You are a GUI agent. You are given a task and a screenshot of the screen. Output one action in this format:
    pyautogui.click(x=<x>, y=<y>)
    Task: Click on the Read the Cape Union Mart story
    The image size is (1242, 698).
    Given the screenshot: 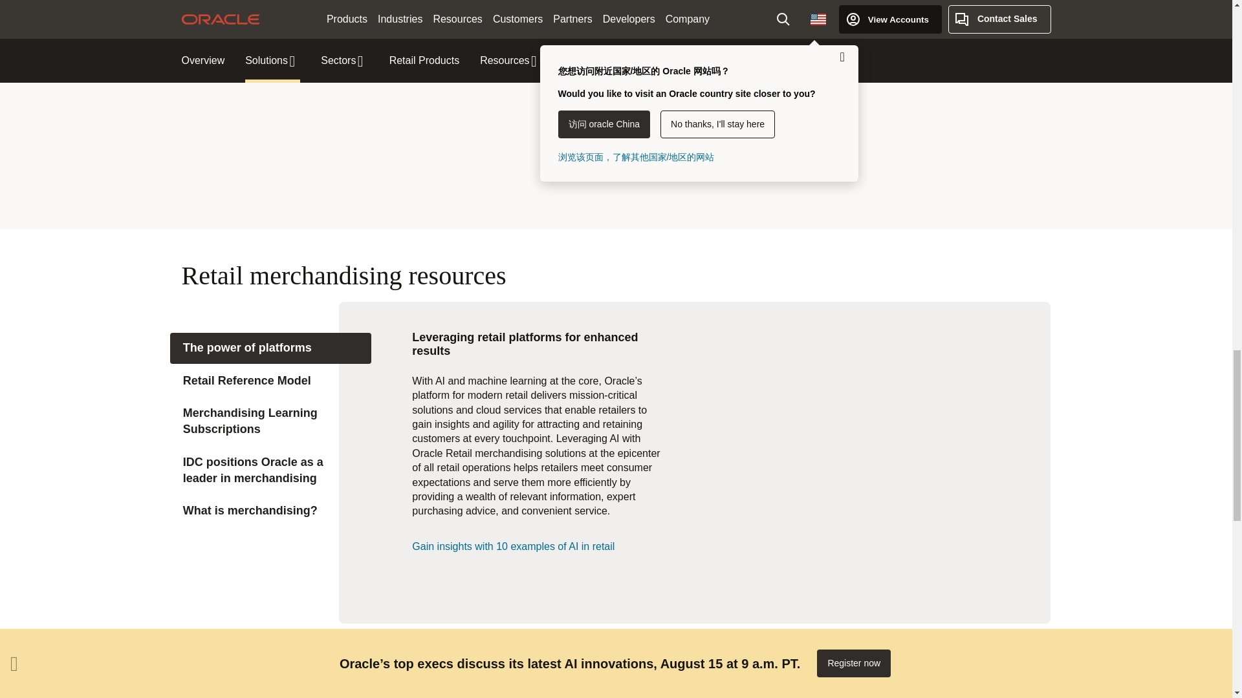 What is the action you would take?
    pyautogui.click(x=507, y=100)
    